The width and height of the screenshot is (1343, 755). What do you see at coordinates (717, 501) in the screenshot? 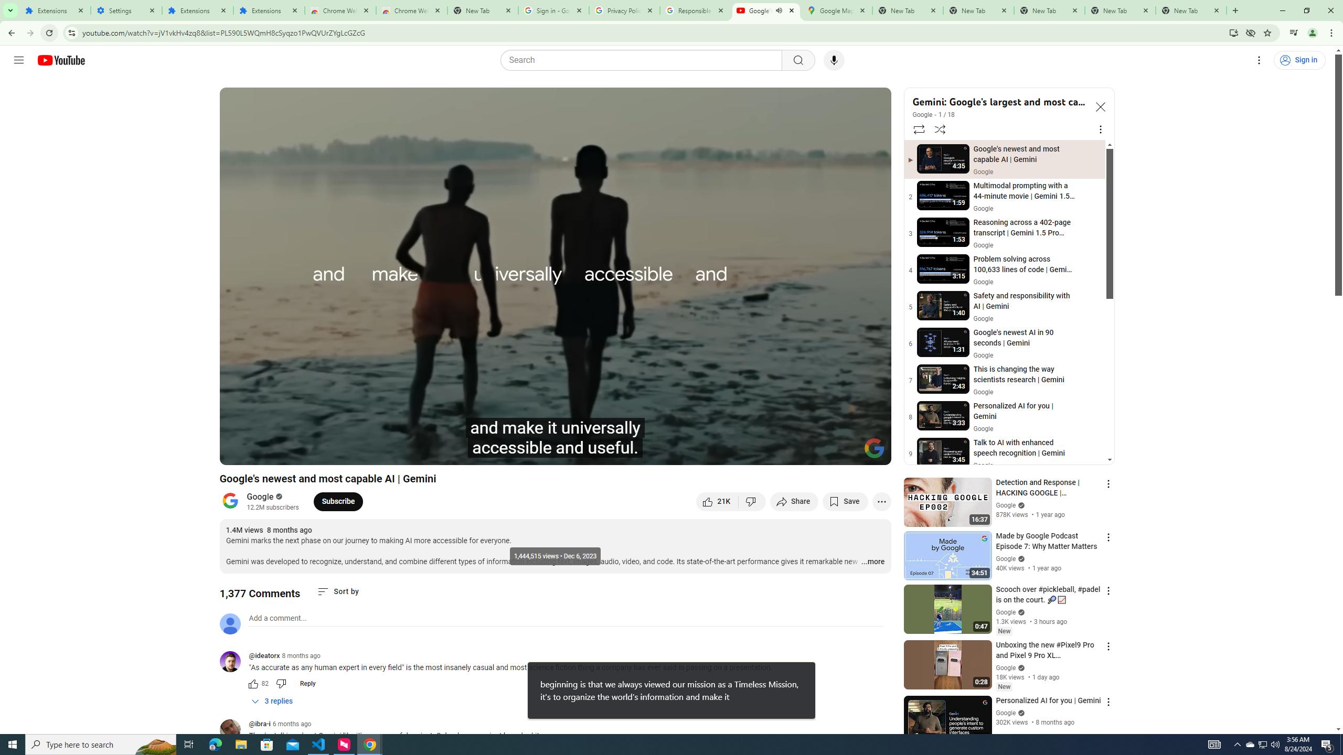
I see `like this video along with 21,118 other people` at bounding box center [717, 501].